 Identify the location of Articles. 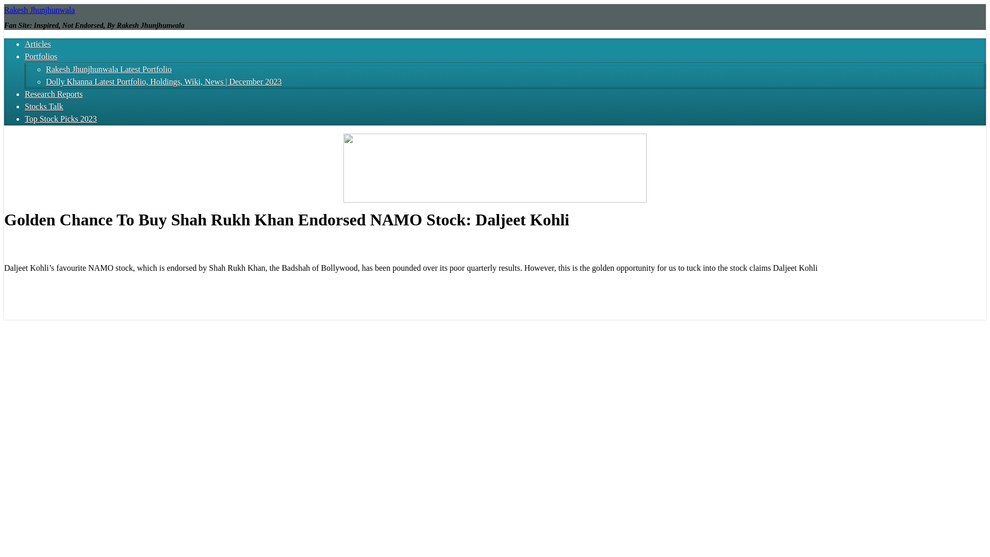
(38, 43).